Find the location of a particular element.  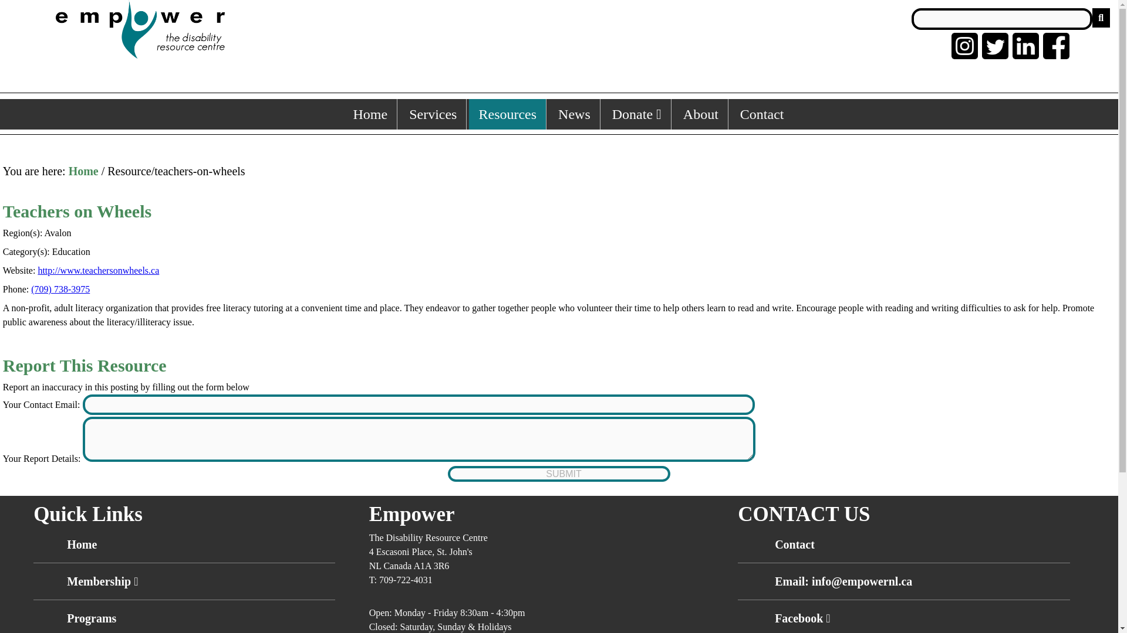

Donate is located at coordinates (636, 114).